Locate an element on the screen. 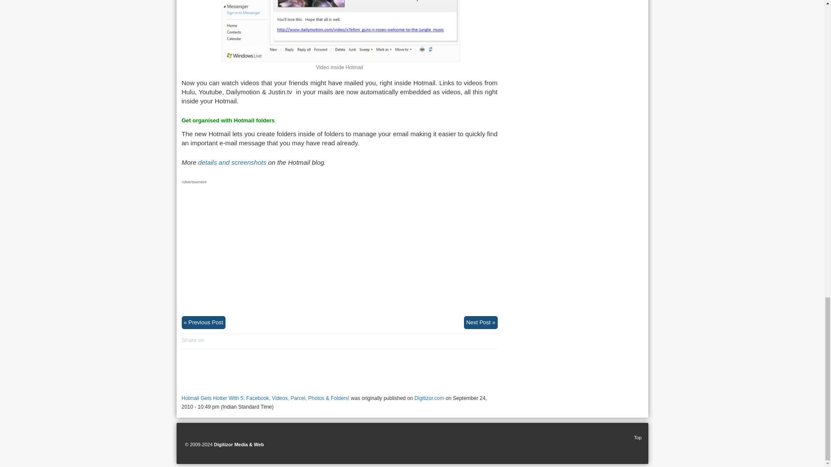 The image size is (831, 467). share on tw is located at coordinates (227, 340).